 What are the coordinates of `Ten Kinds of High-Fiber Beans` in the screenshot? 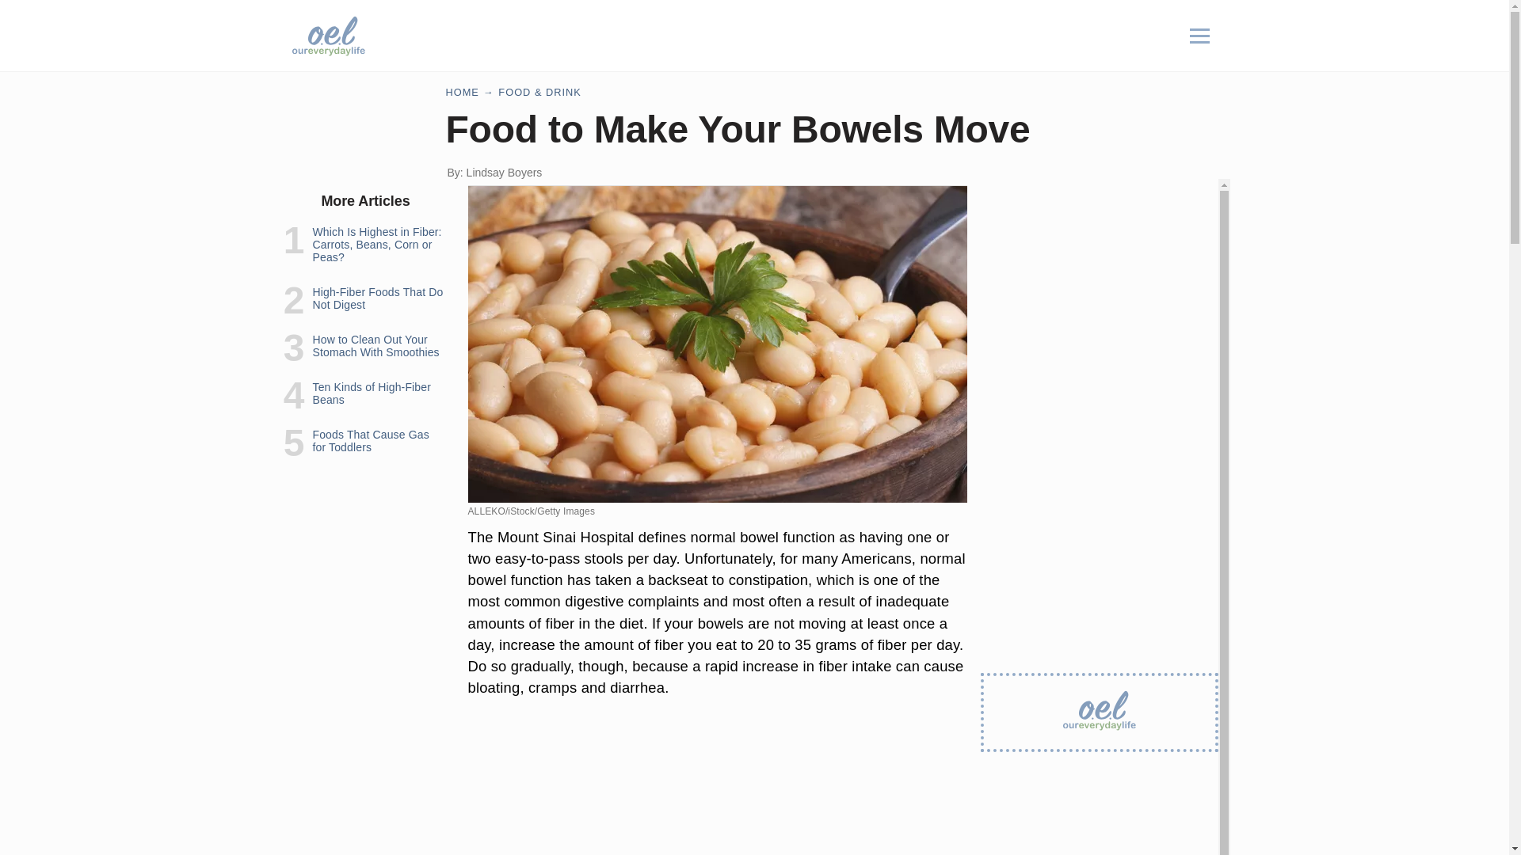 It's located at (371, 393).